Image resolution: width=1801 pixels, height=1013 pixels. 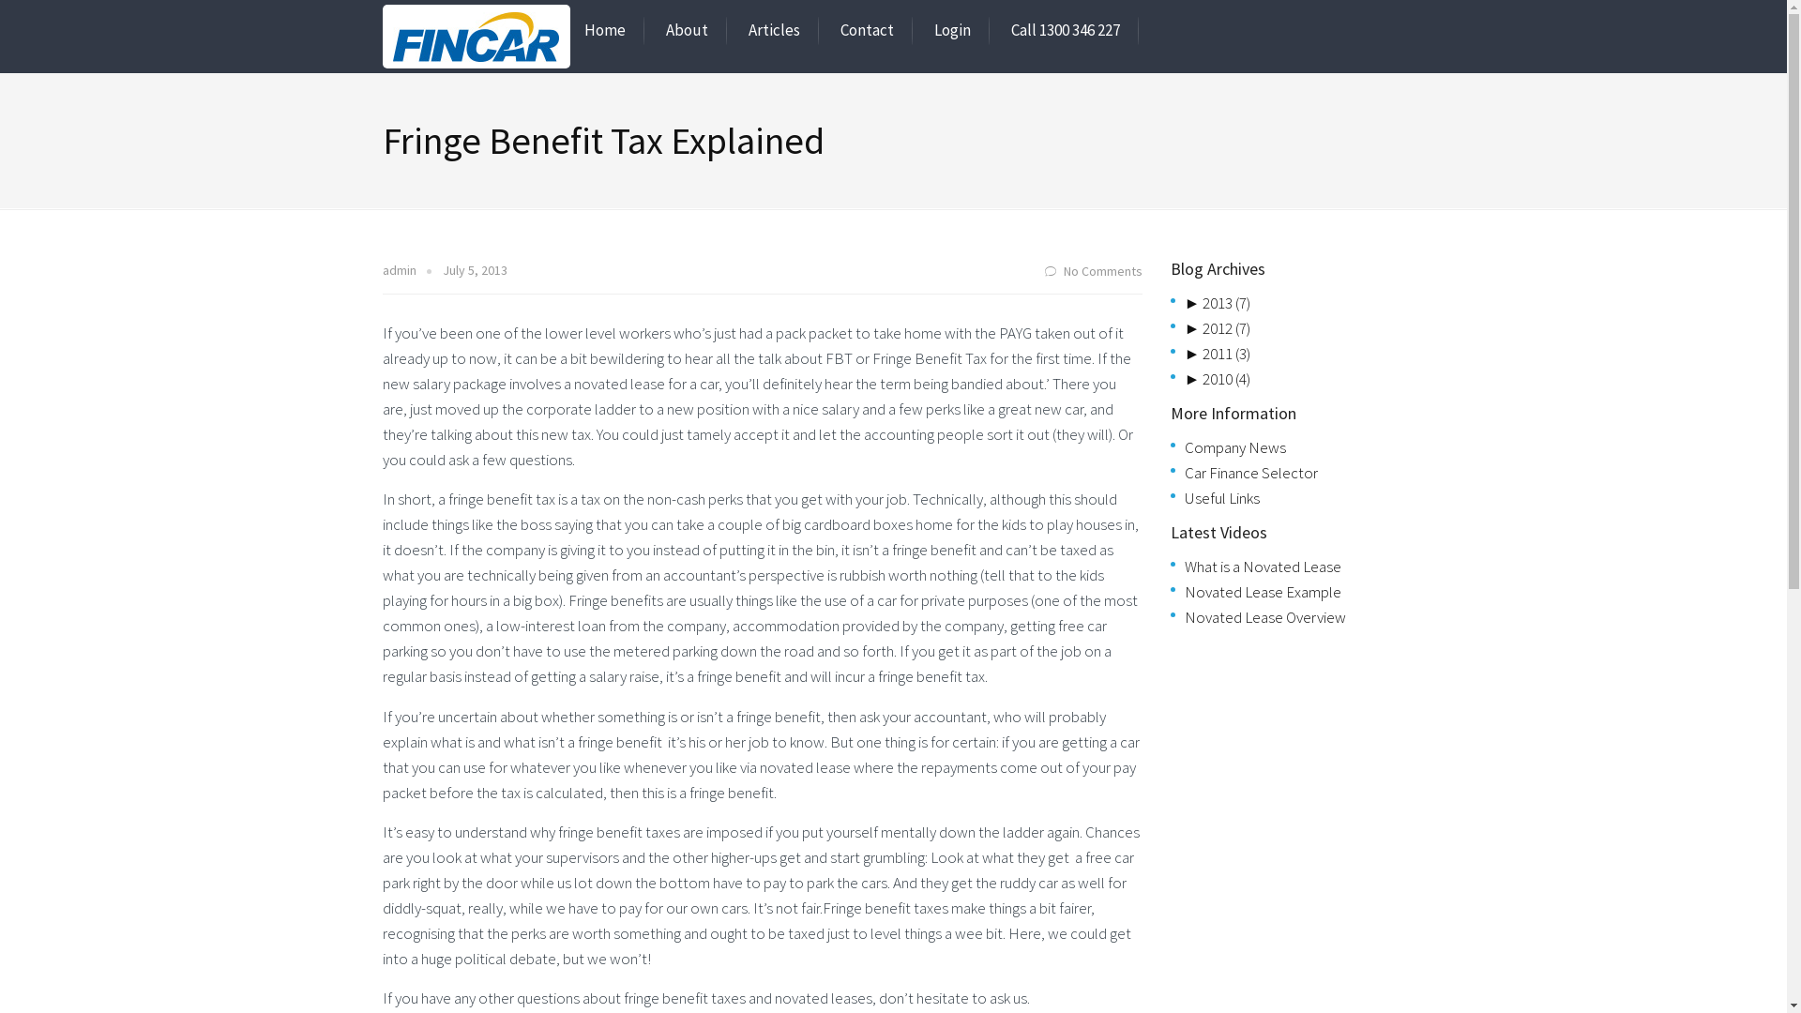 What do you see at coordinates (687, 30) in the screenshot?
I see `About` at bounding box center [687, 30].